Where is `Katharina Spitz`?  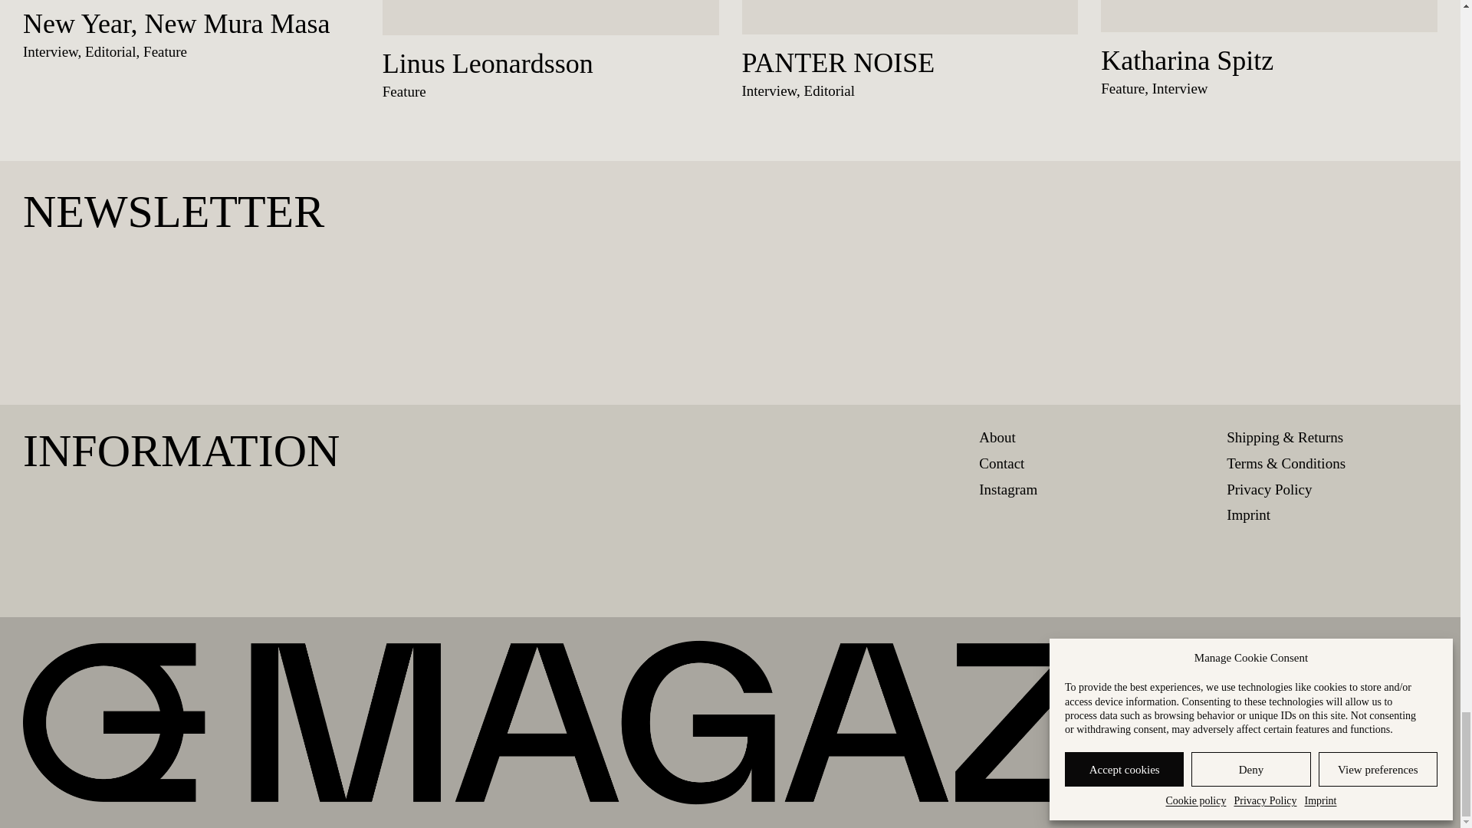 Katharina Spitz is located at coordinates (1187, 61).